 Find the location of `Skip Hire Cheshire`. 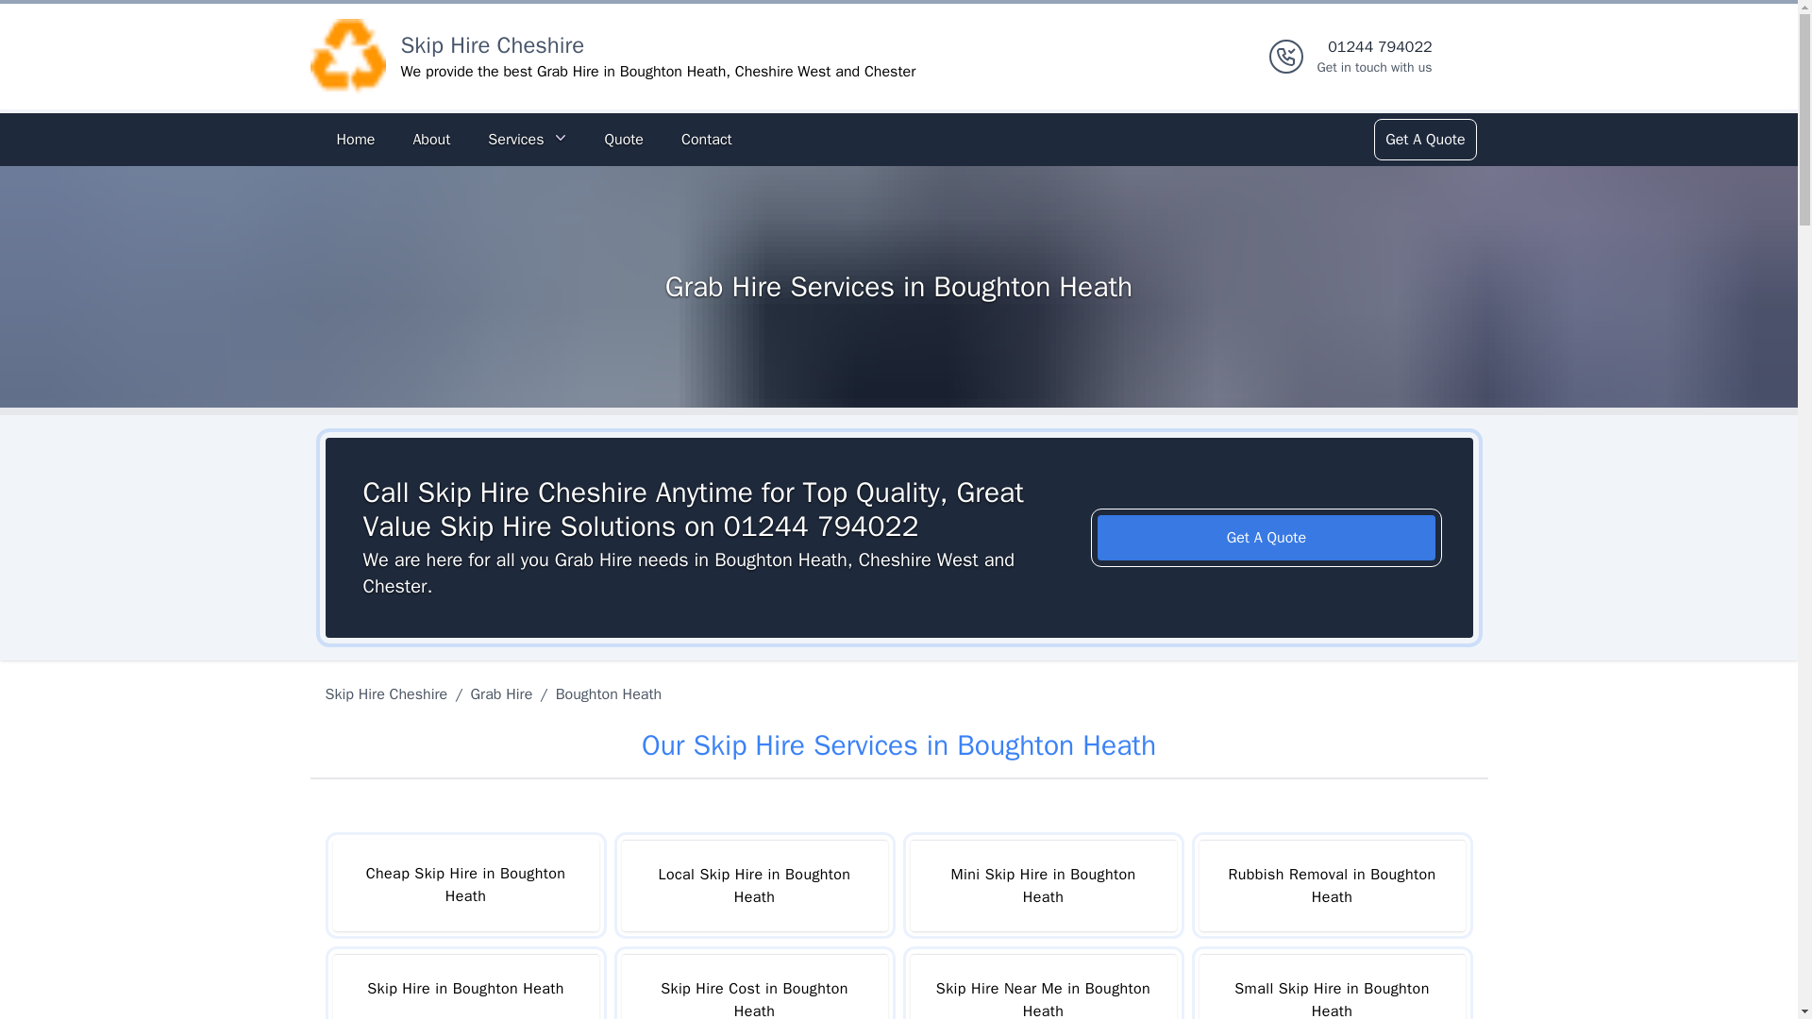

Skip Hire Cheshire is located at coordinates (389, 694).